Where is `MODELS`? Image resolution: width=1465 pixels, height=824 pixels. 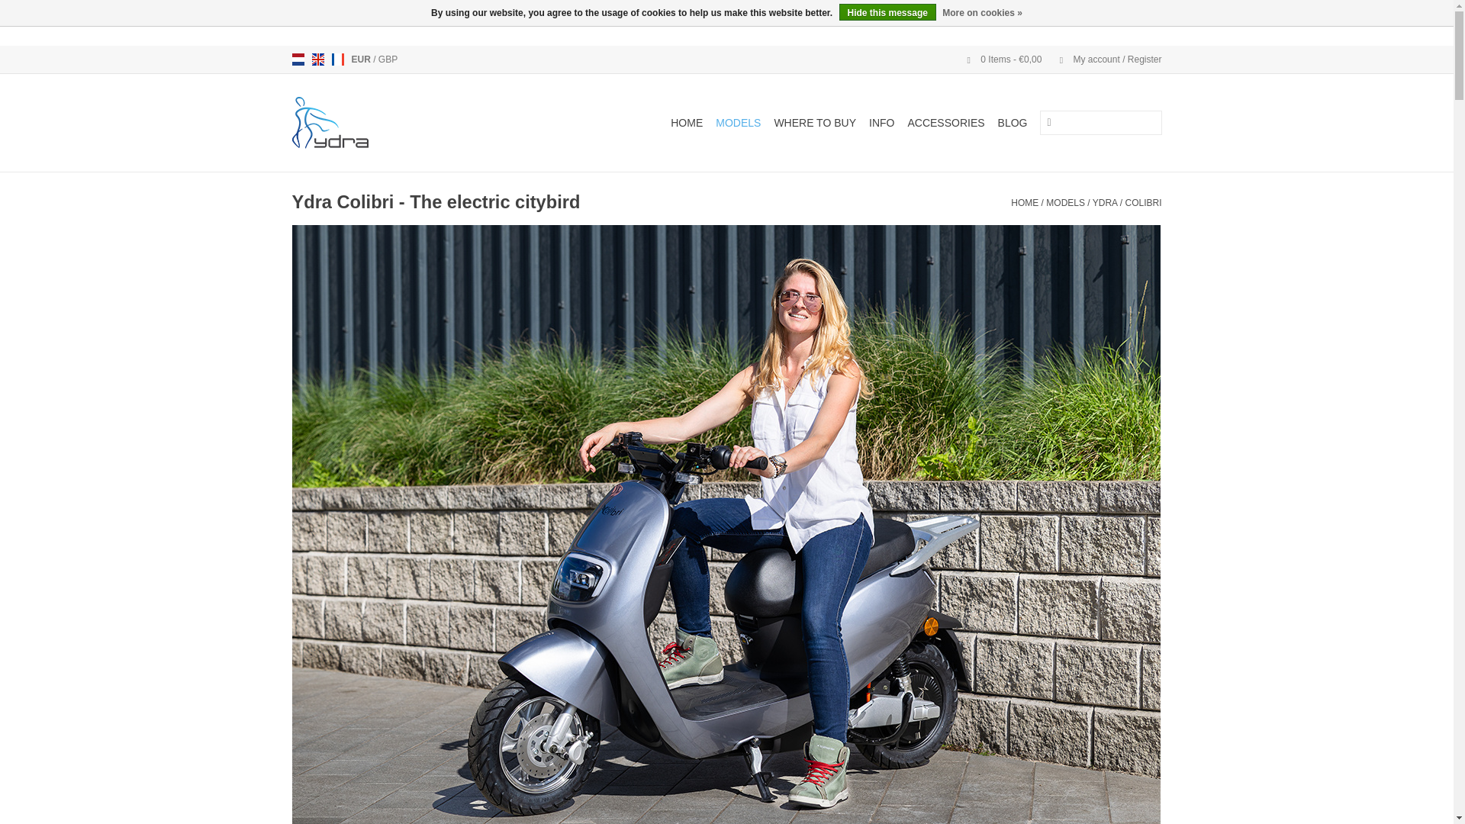 MODELS is located at coordinates (1065, 203).